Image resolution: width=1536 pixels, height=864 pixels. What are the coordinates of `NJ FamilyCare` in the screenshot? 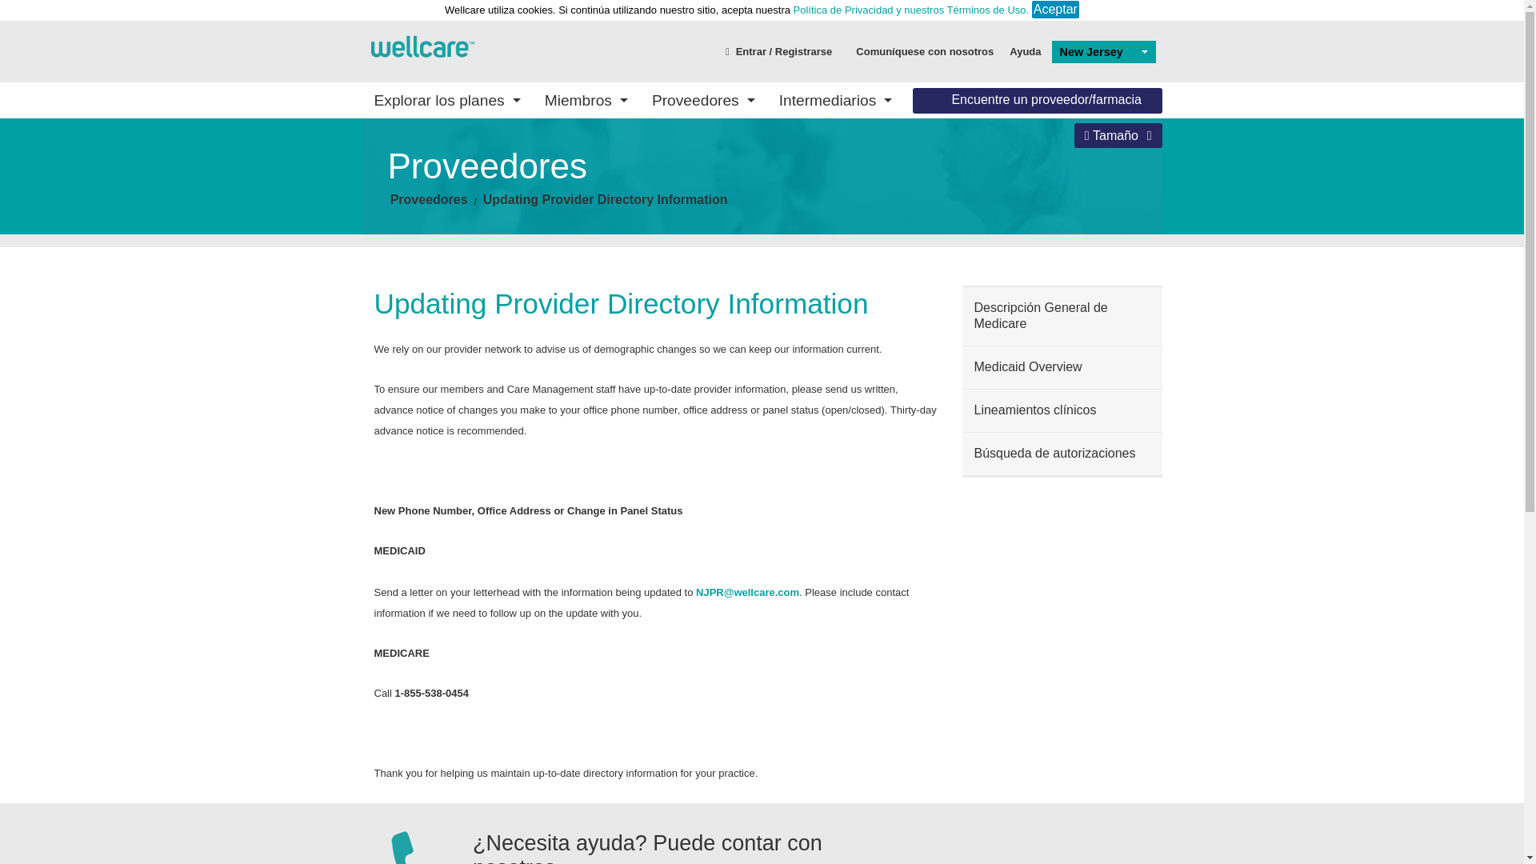 It's located at (482, 182).